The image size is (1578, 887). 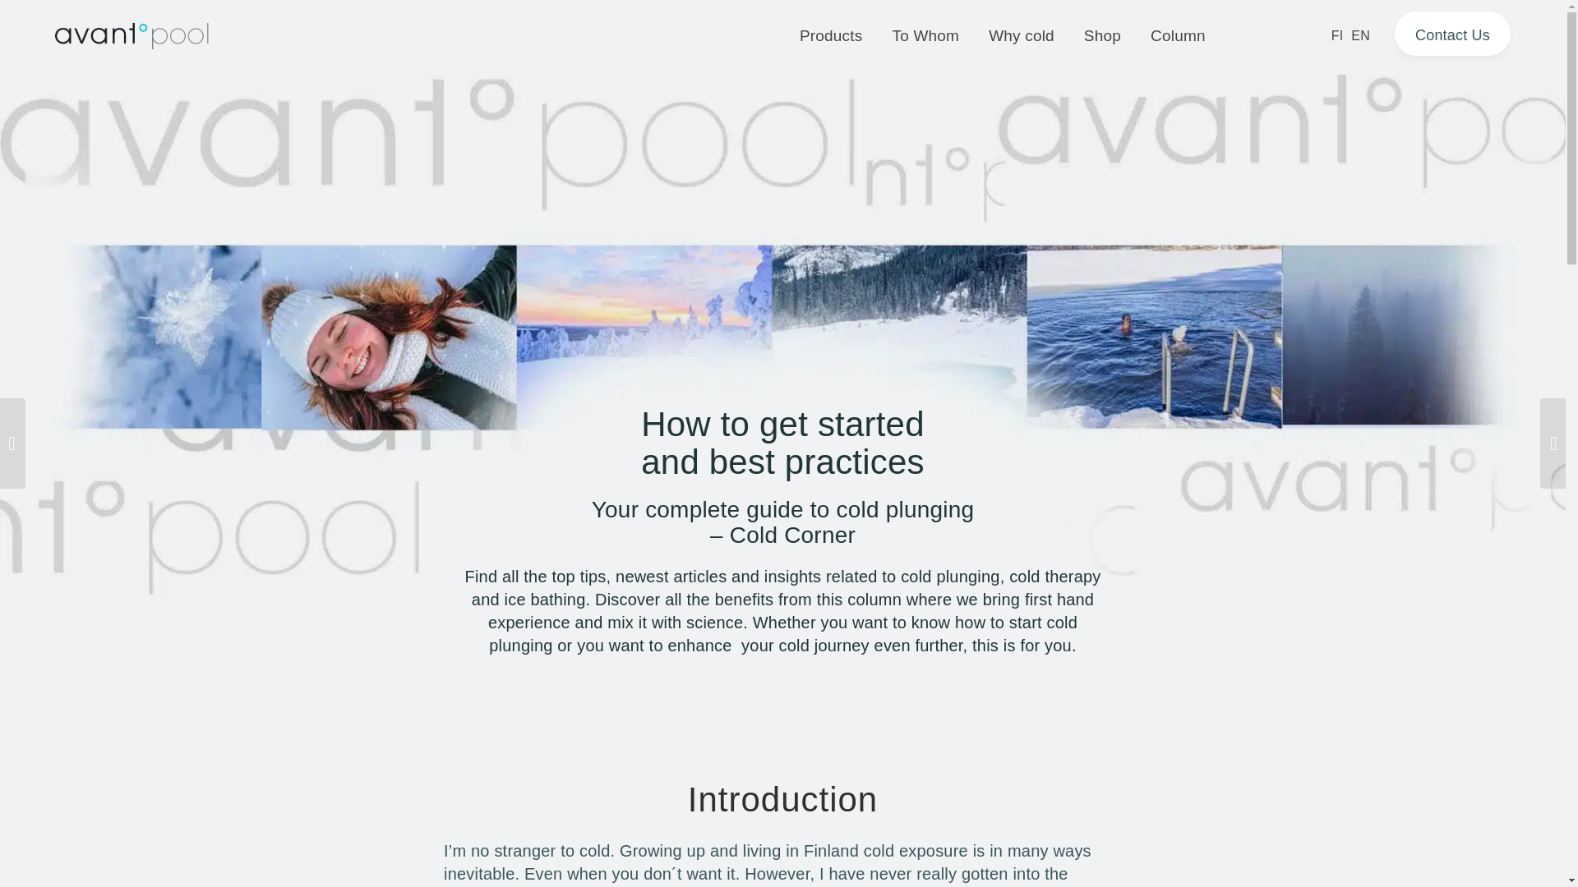 What do you see at coordinates (925, 36) in the screenshot?
I see `To Whom` at bounding box center [925, 36].